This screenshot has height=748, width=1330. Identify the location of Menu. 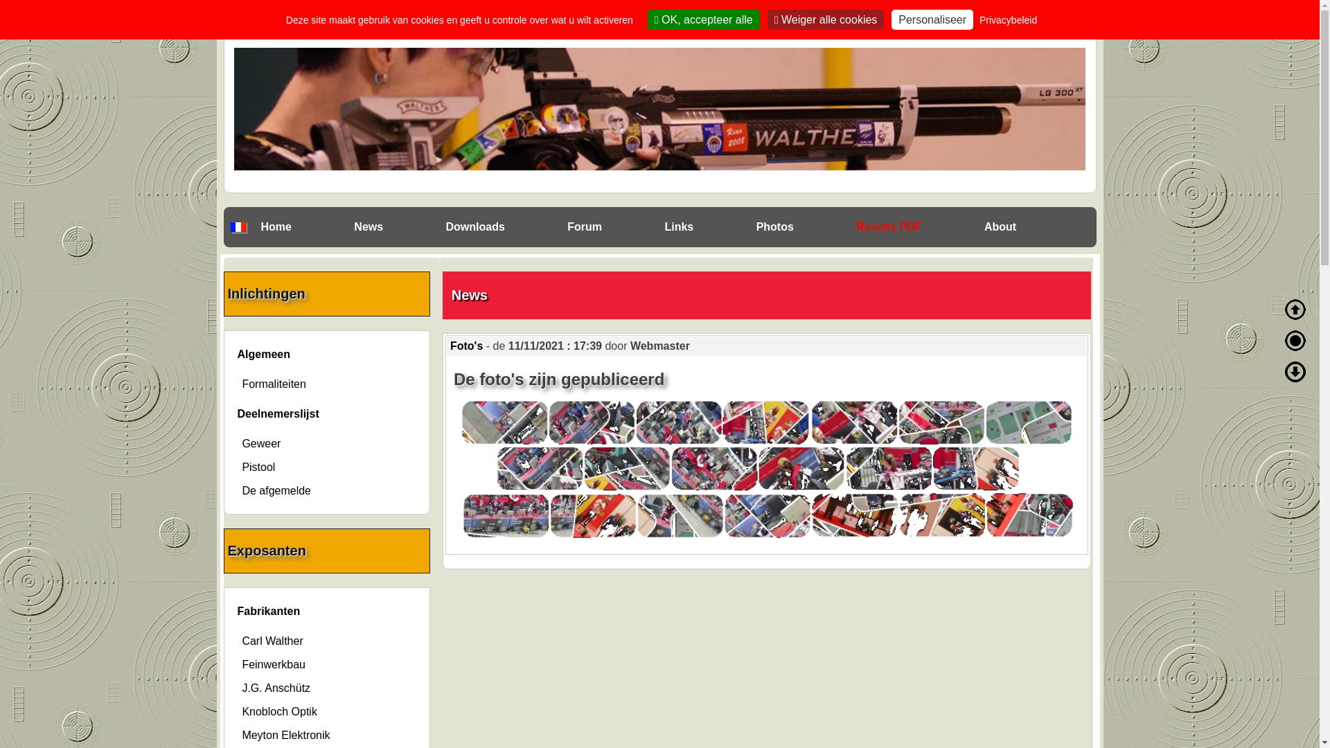
(1071, 22).